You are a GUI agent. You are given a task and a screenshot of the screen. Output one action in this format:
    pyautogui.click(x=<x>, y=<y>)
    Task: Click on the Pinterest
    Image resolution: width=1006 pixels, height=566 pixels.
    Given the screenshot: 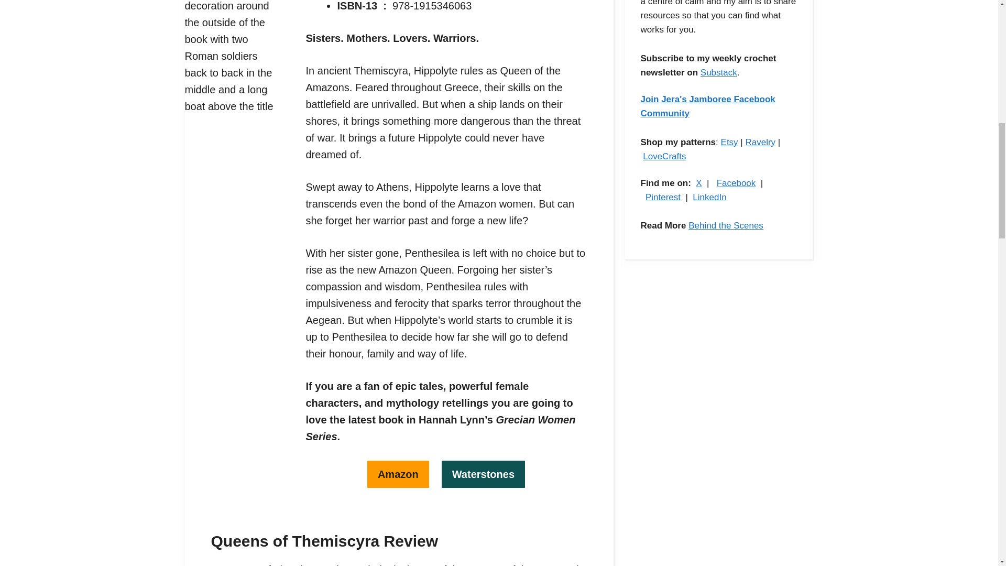 What is the action you would take?
    pyautogui.click(x=663, y=197)
    